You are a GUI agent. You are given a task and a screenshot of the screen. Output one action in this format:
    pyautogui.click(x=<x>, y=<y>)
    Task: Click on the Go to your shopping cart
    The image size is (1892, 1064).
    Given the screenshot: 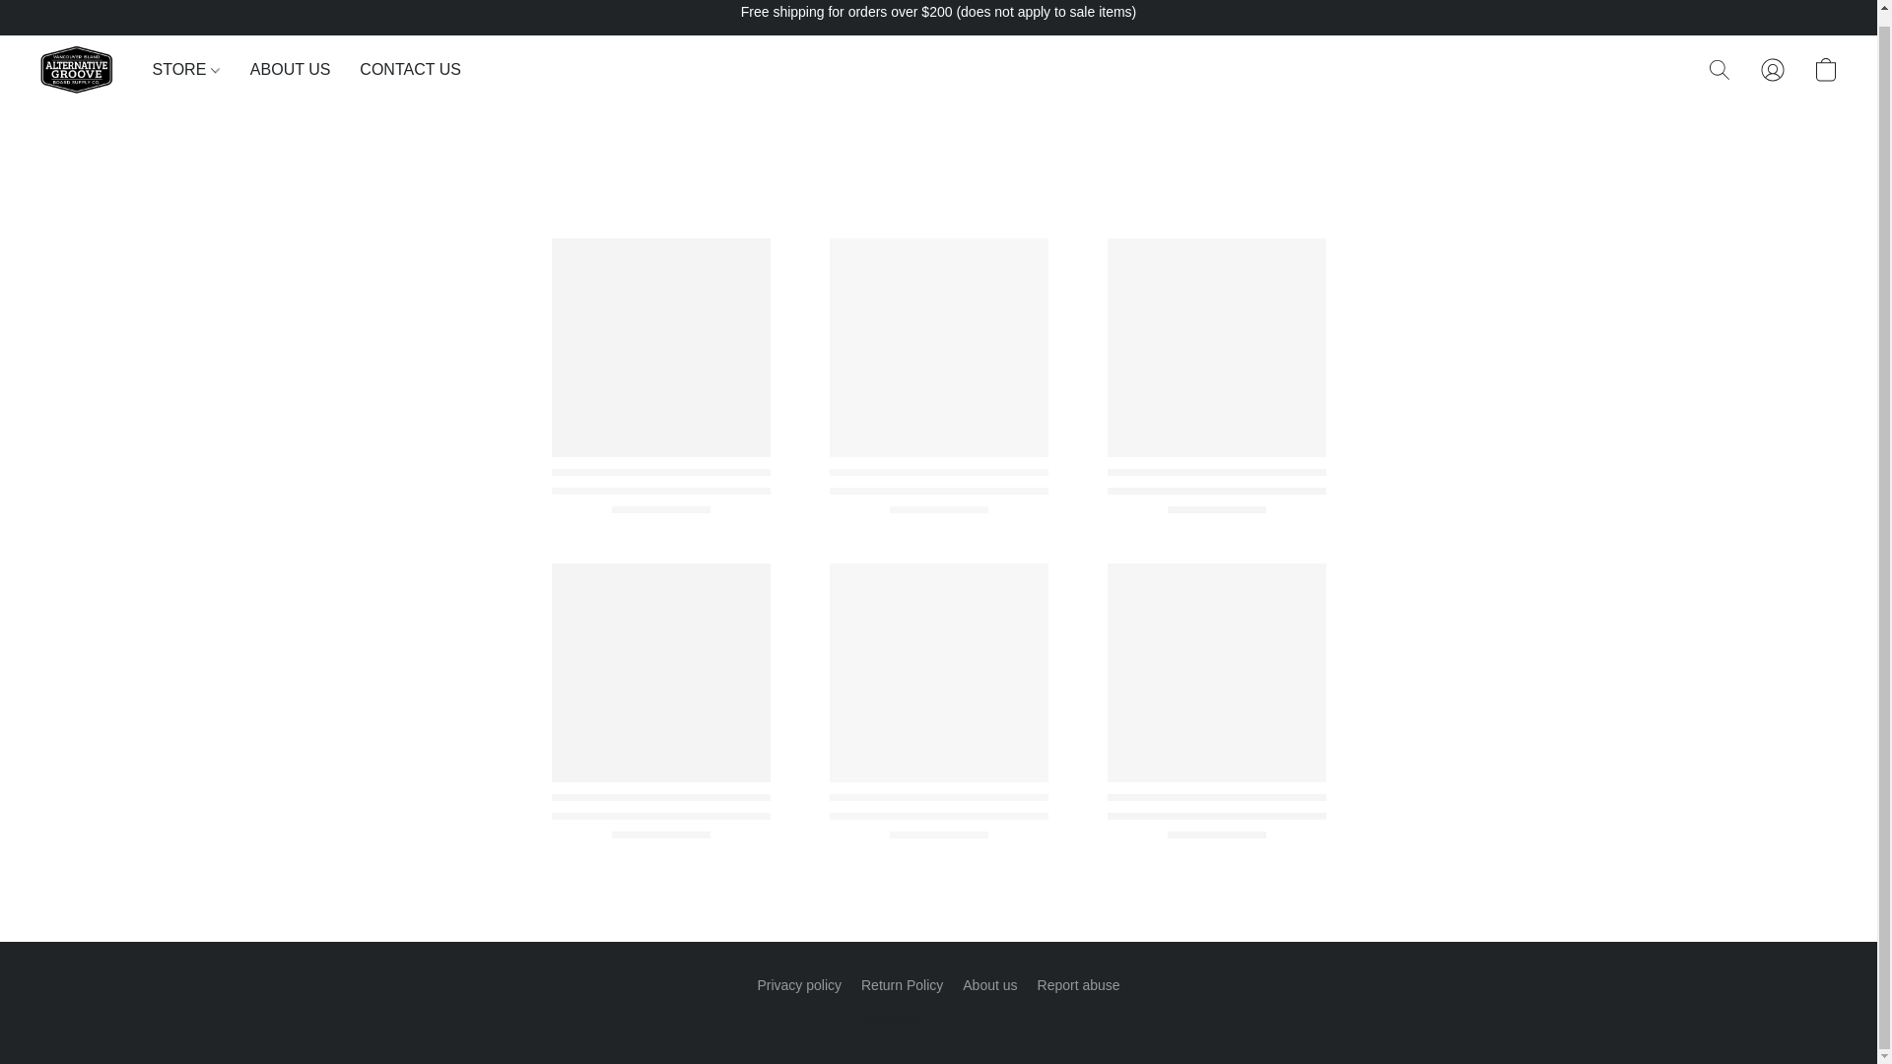 What is the action you would take?
    pyautogui.click(x=1825, y=69)
    